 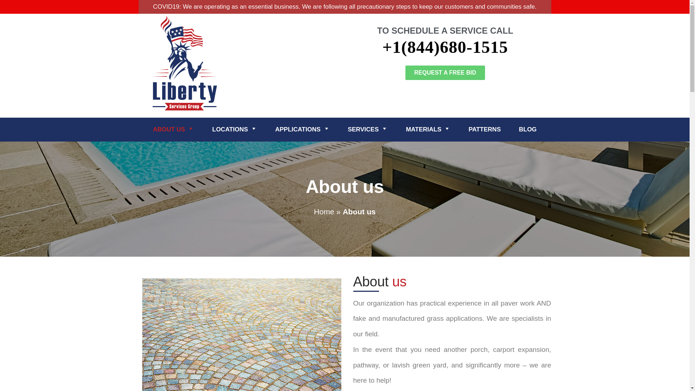 What do you see at coordinates (428, 130) in the screenshot?
I see `MATERIALS` at bounding box center [428, 130].